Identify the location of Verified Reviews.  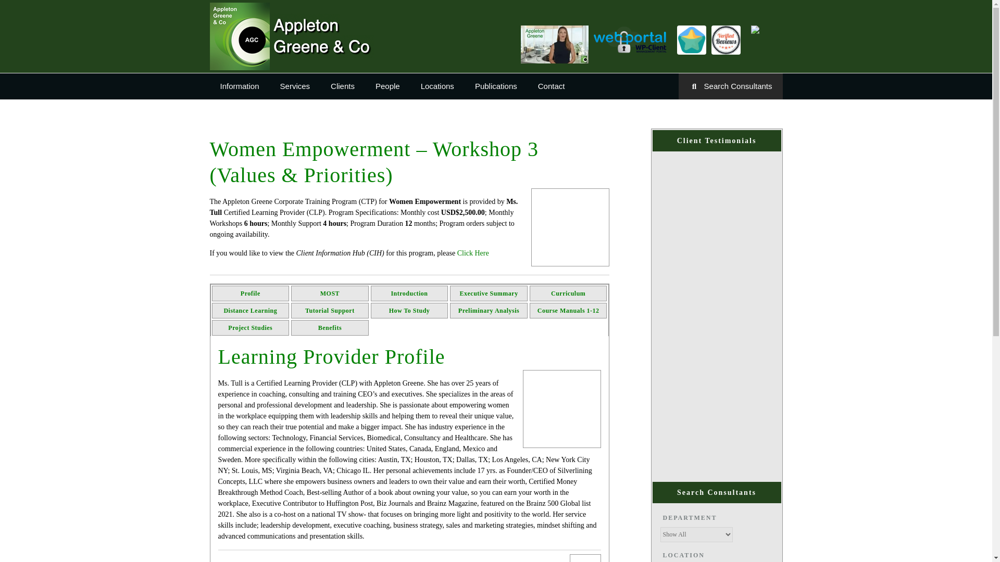
(726, 39).